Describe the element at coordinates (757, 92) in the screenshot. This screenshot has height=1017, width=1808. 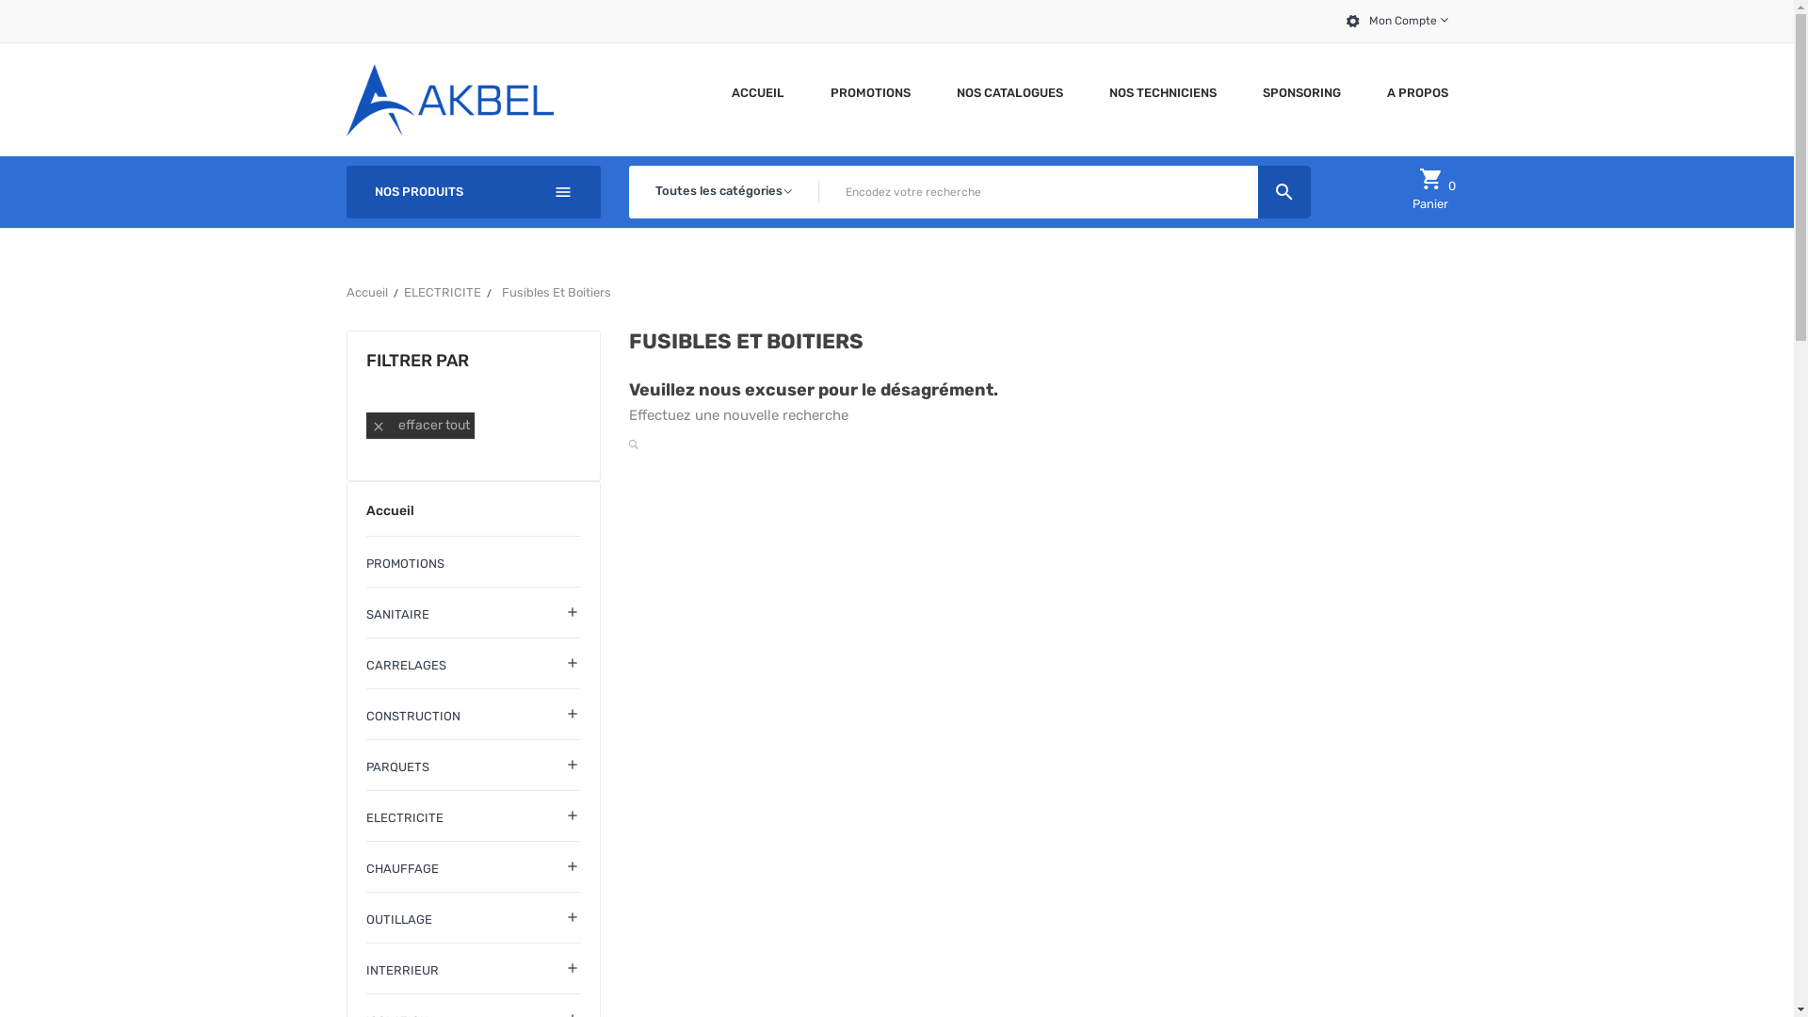
I see `ACCUEIL` at that location.